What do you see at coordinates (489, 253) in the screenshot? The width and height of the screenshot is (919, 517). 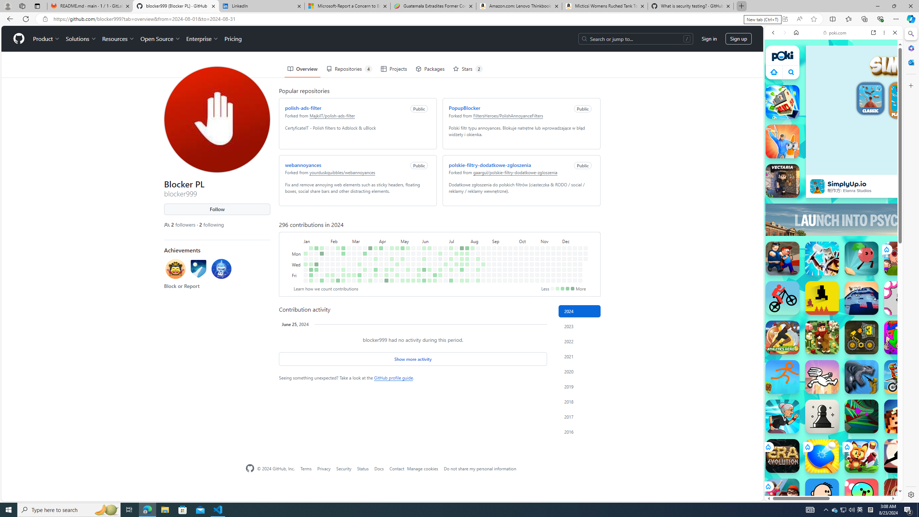 I see `No contributions on August 26th.` at bounding box center [489, 253].